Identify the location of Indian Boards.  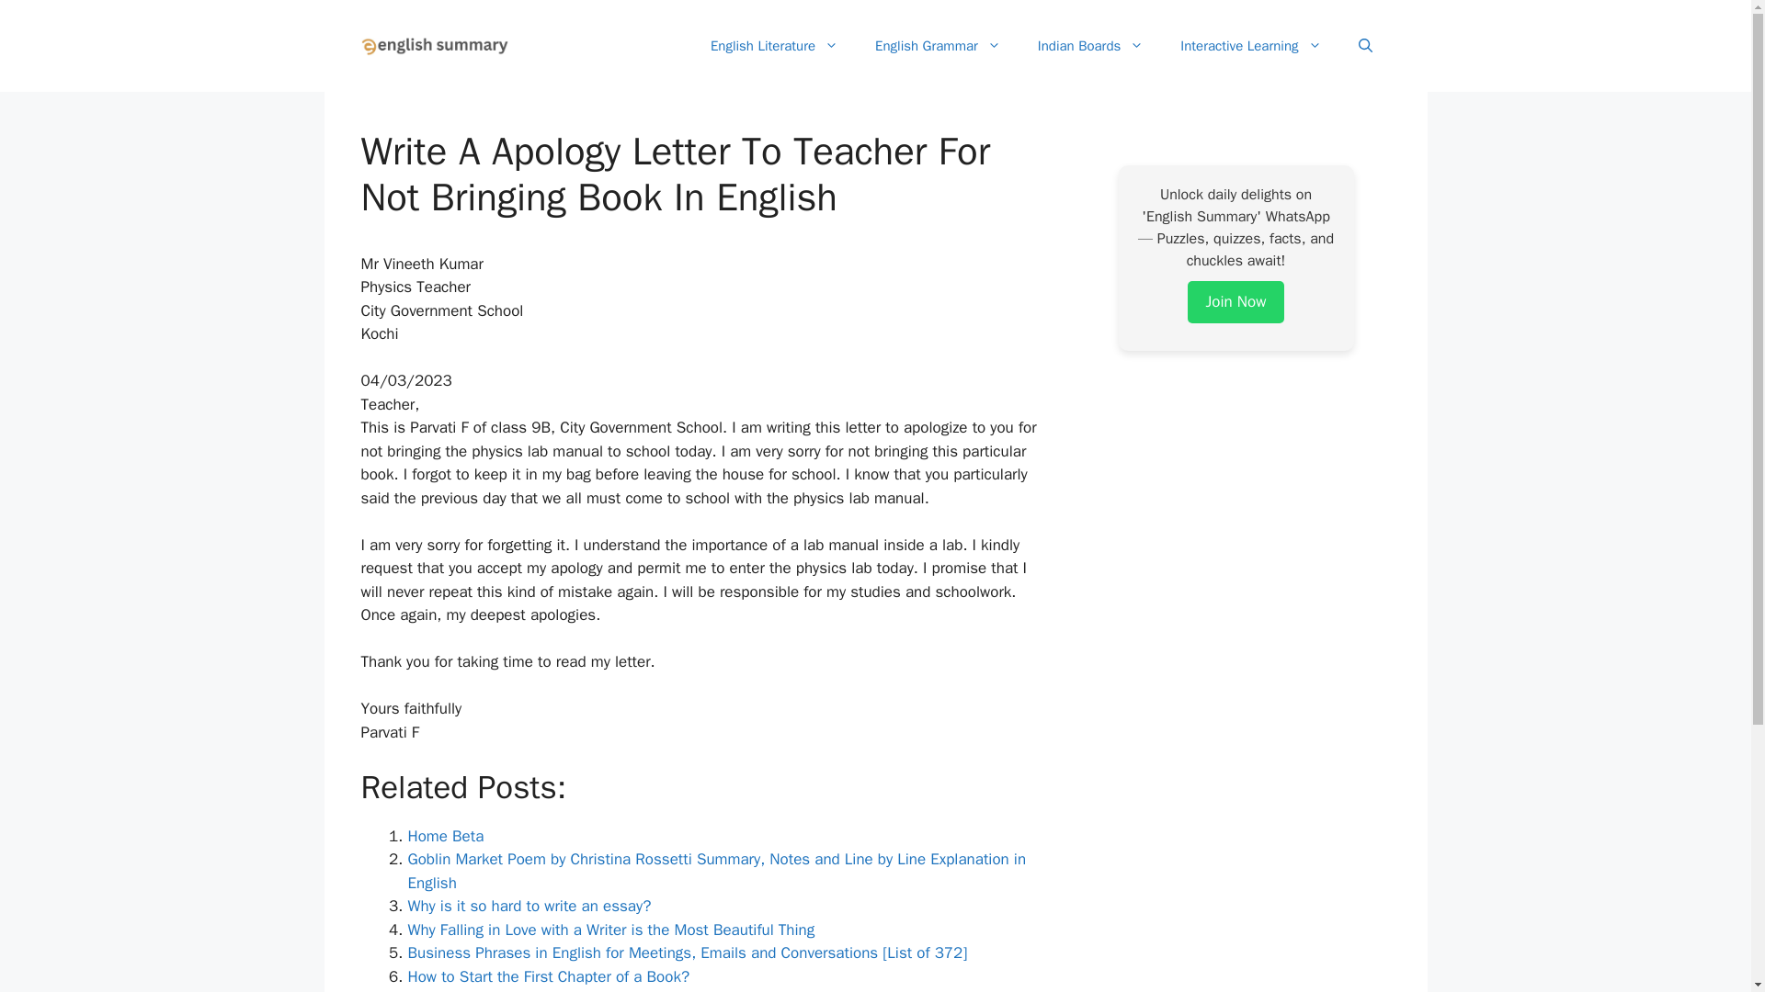
(1090, 46).